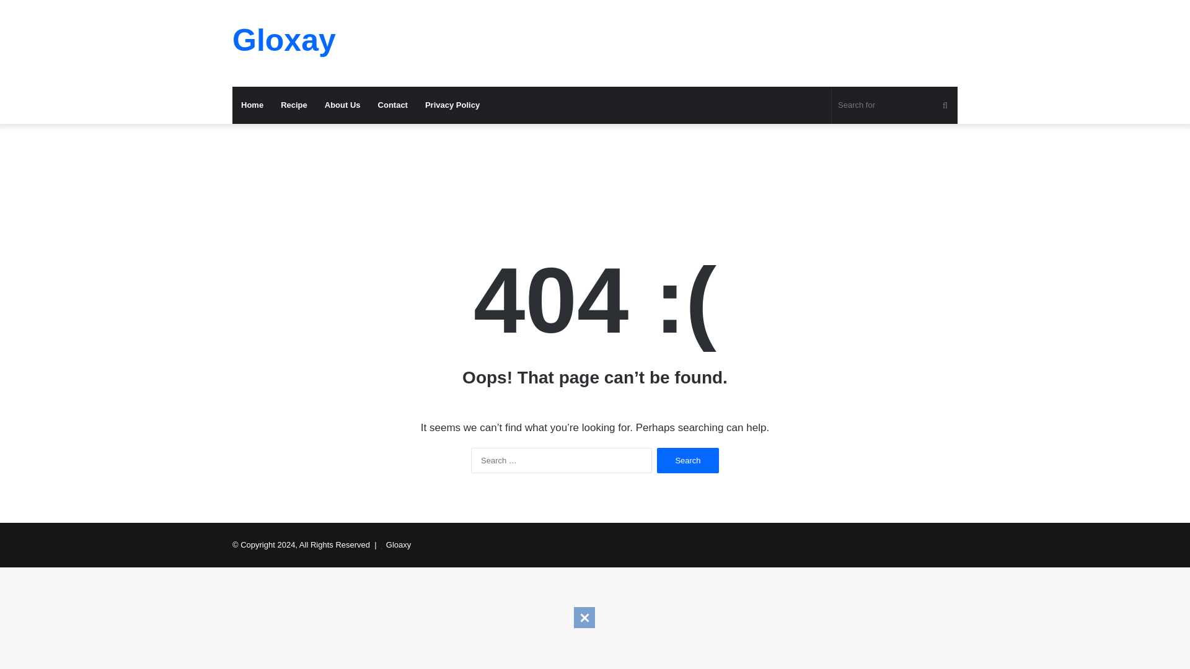 This screenshot has height=669, width=1190. I want to click on About Us, so click(342, 105).